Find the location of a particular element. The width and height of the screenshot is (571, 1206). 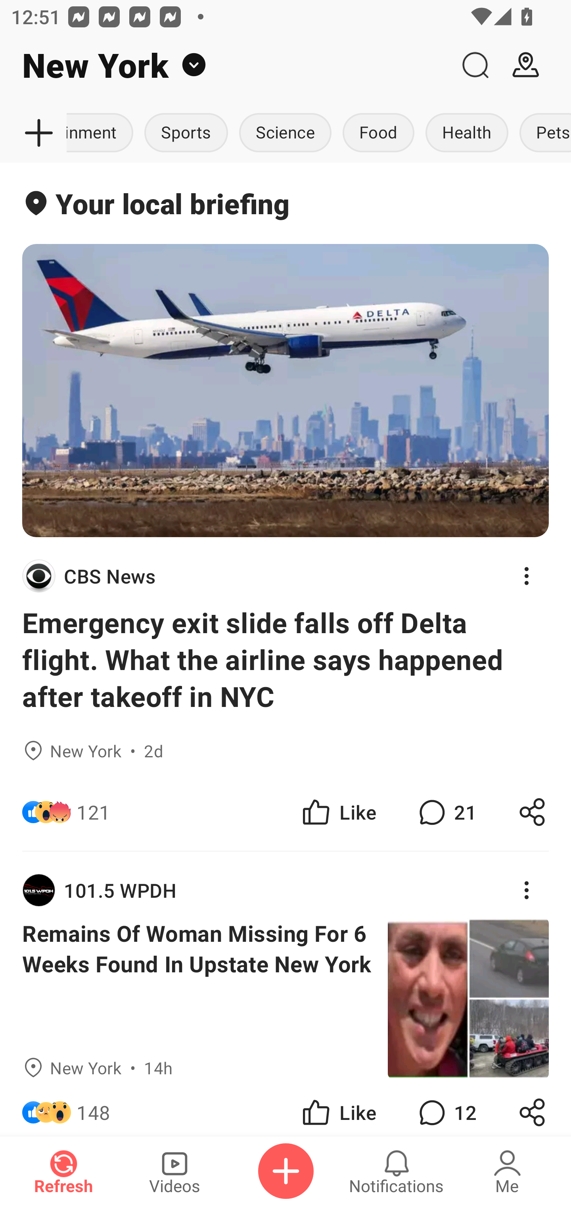

New York is located at coordinates (225, 65).